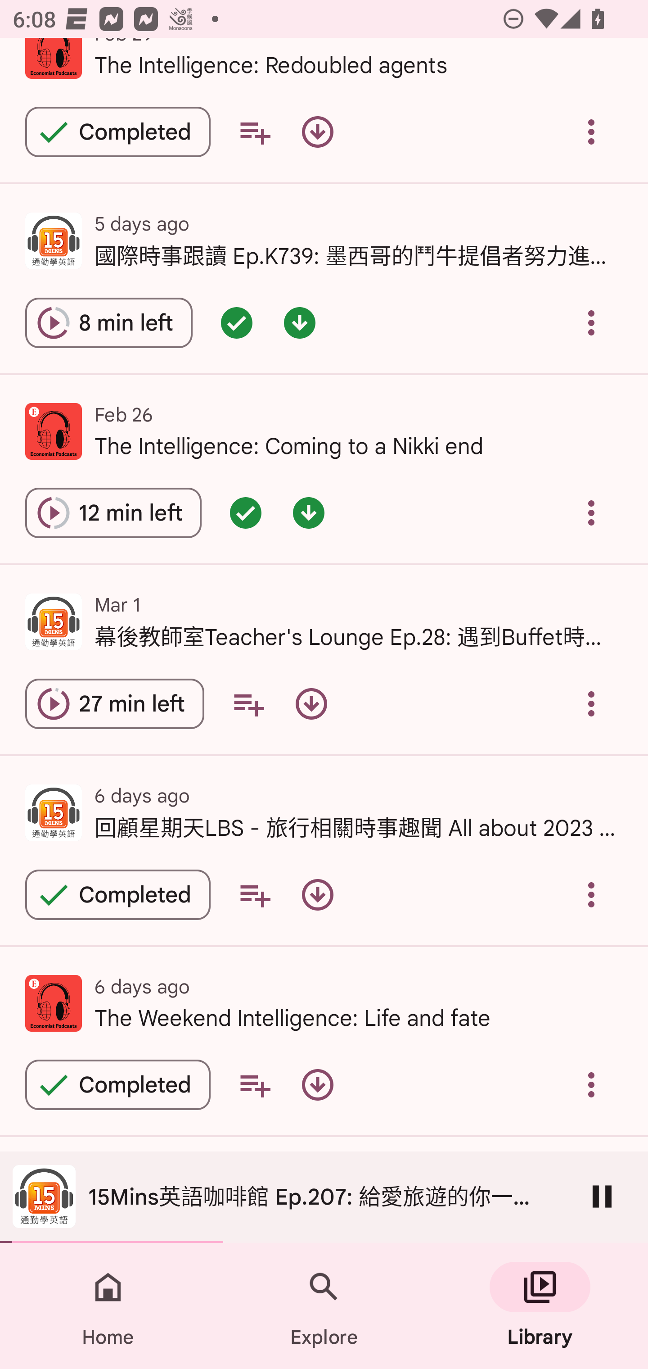  What do you see at coordinates (591, 1084) in the screenshot?
I see `Overflow menu` at bounding box center [591, 1084].